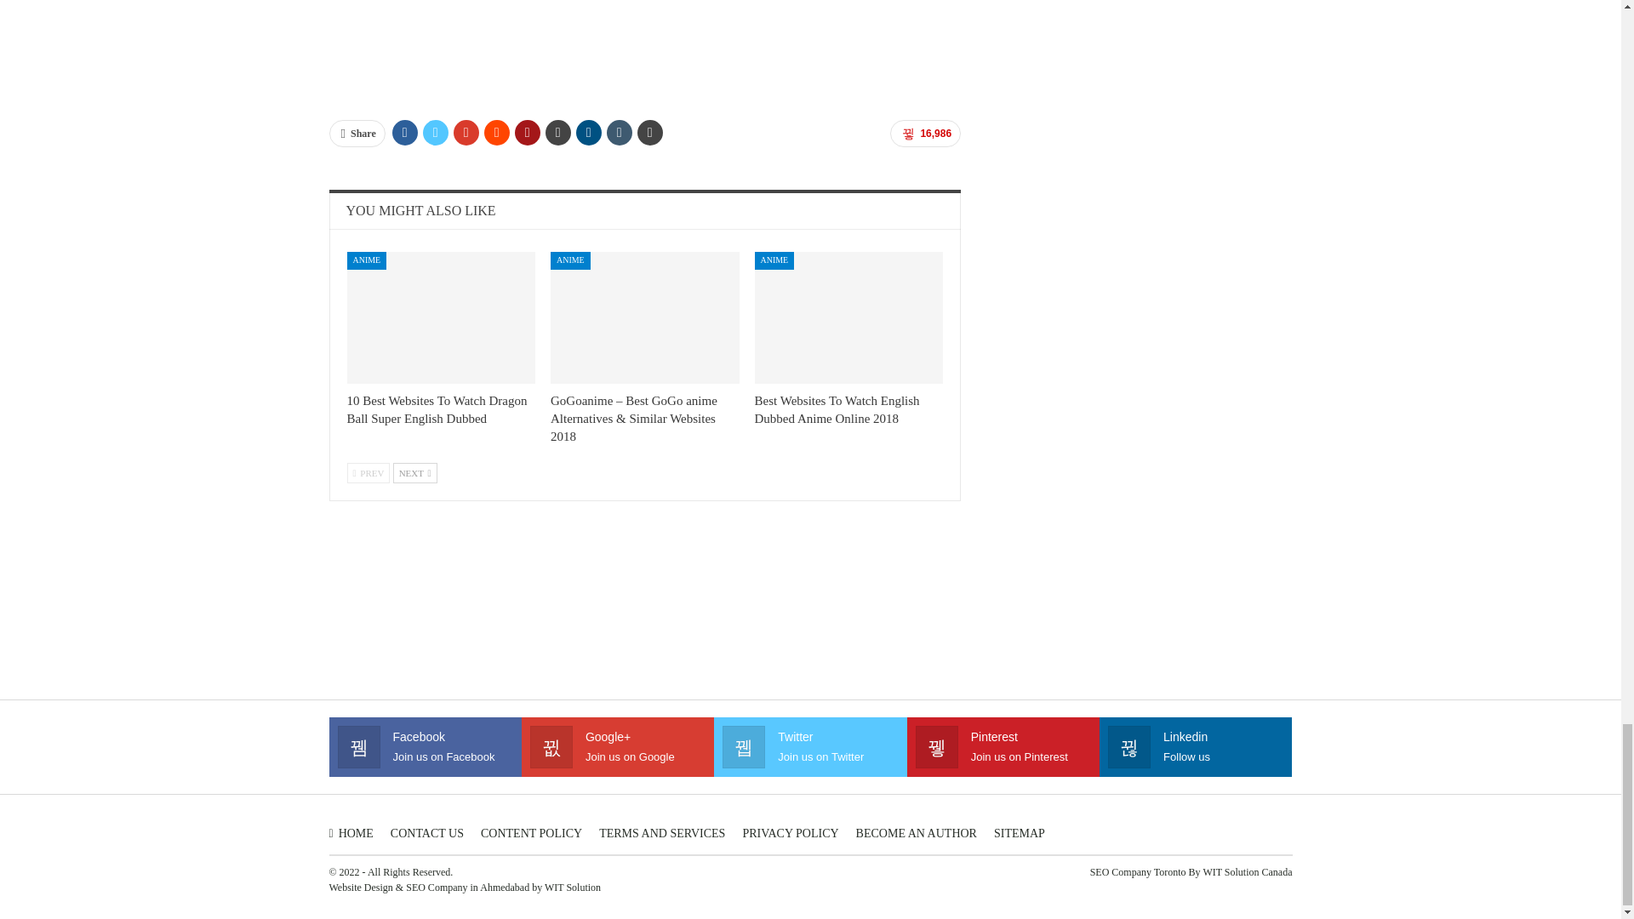  Describe the element at coordinates (437, 410) in the screenshot. I see `10 Best Websites To Watch Dragon Ball Super English Dubbed` at that location.